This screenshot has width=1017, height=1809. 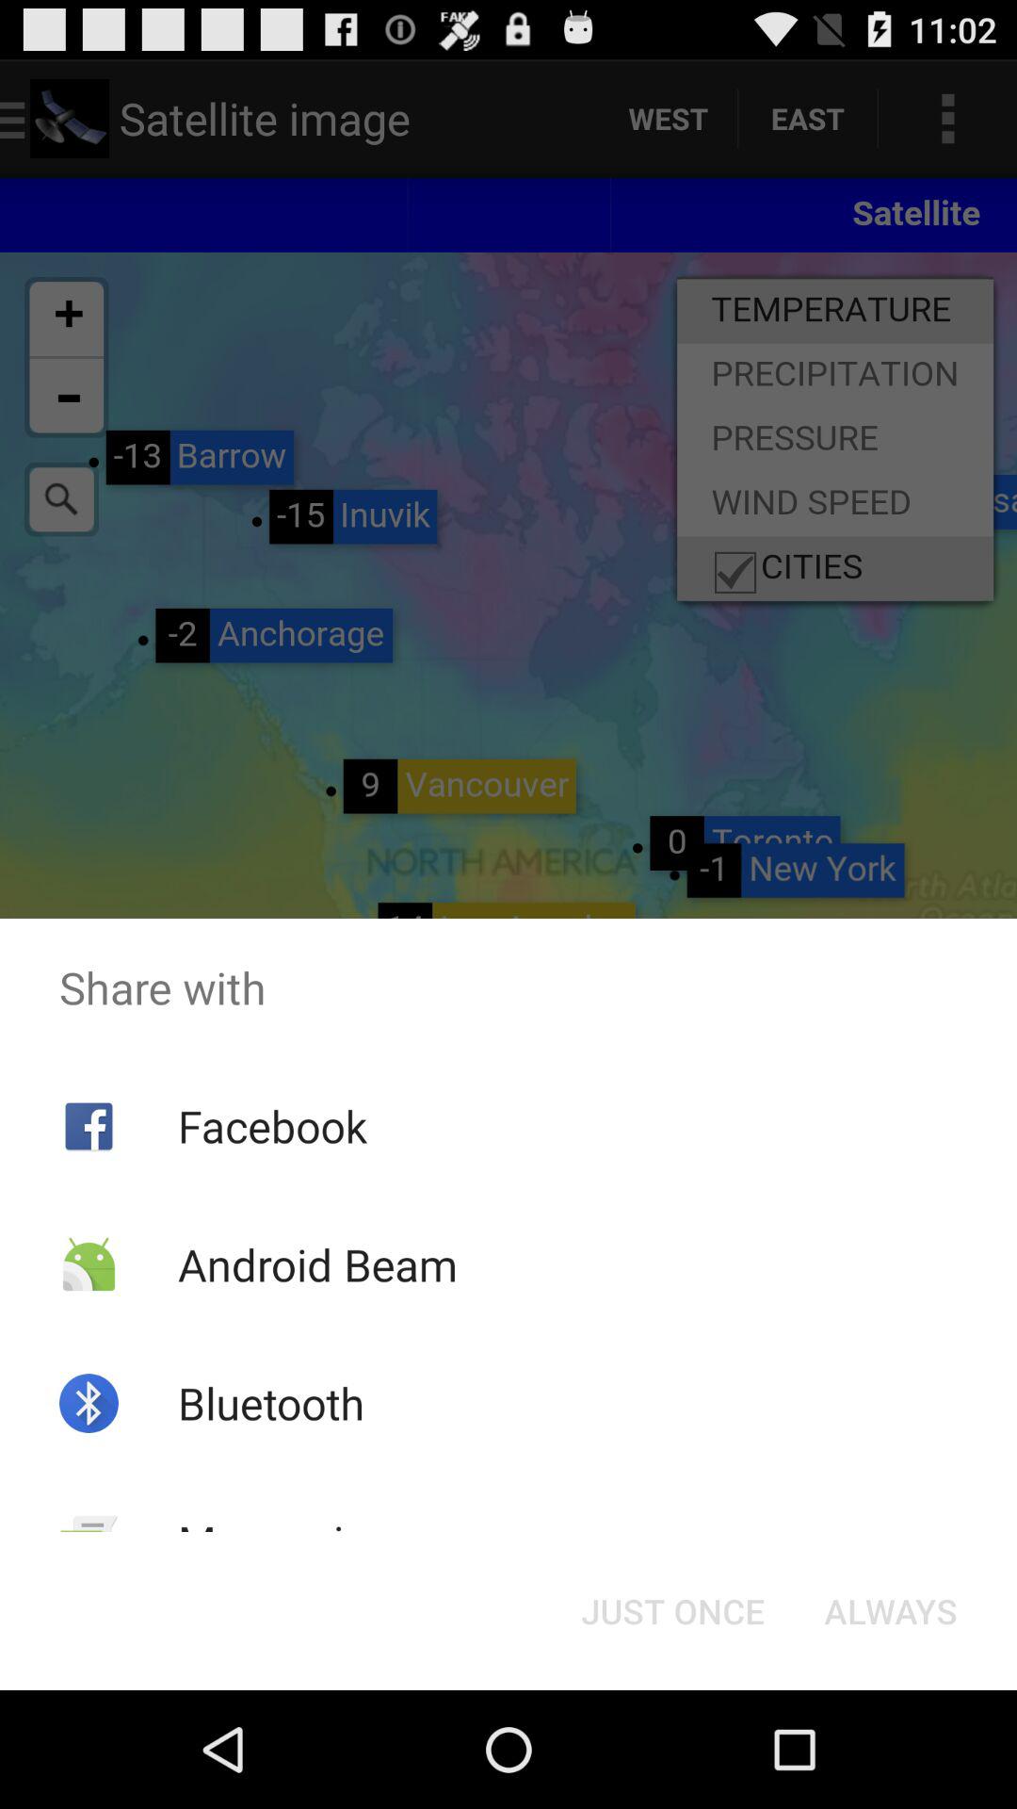 I want to click on tap icon below the bluetooth app, so click(x=284, y=1541).